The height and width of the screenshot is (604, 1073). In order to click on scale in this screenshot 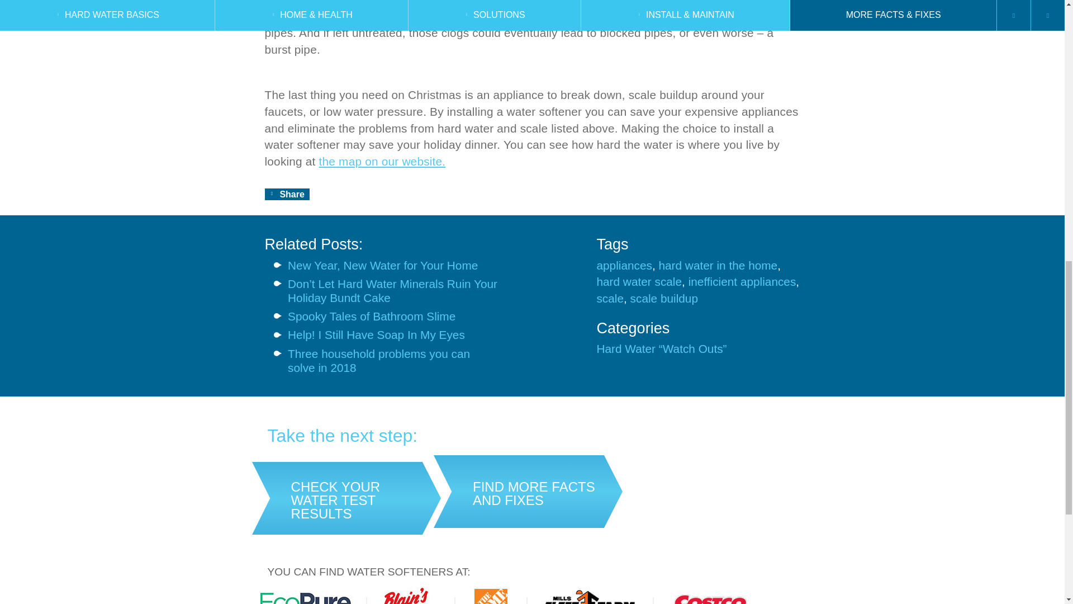, I will do `click(610, 299)`.